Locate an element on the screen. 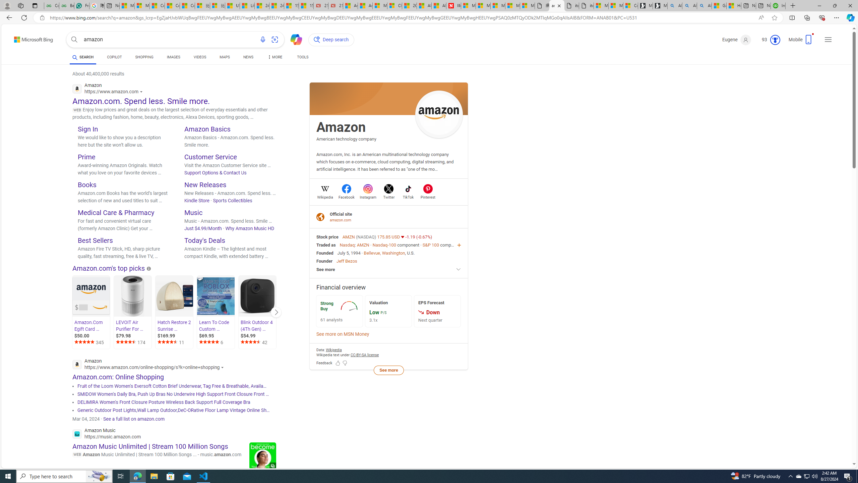 The height and width of the screenshot is (483, 858). Data attribution Wikipedia is located at coordinates (333, 350).